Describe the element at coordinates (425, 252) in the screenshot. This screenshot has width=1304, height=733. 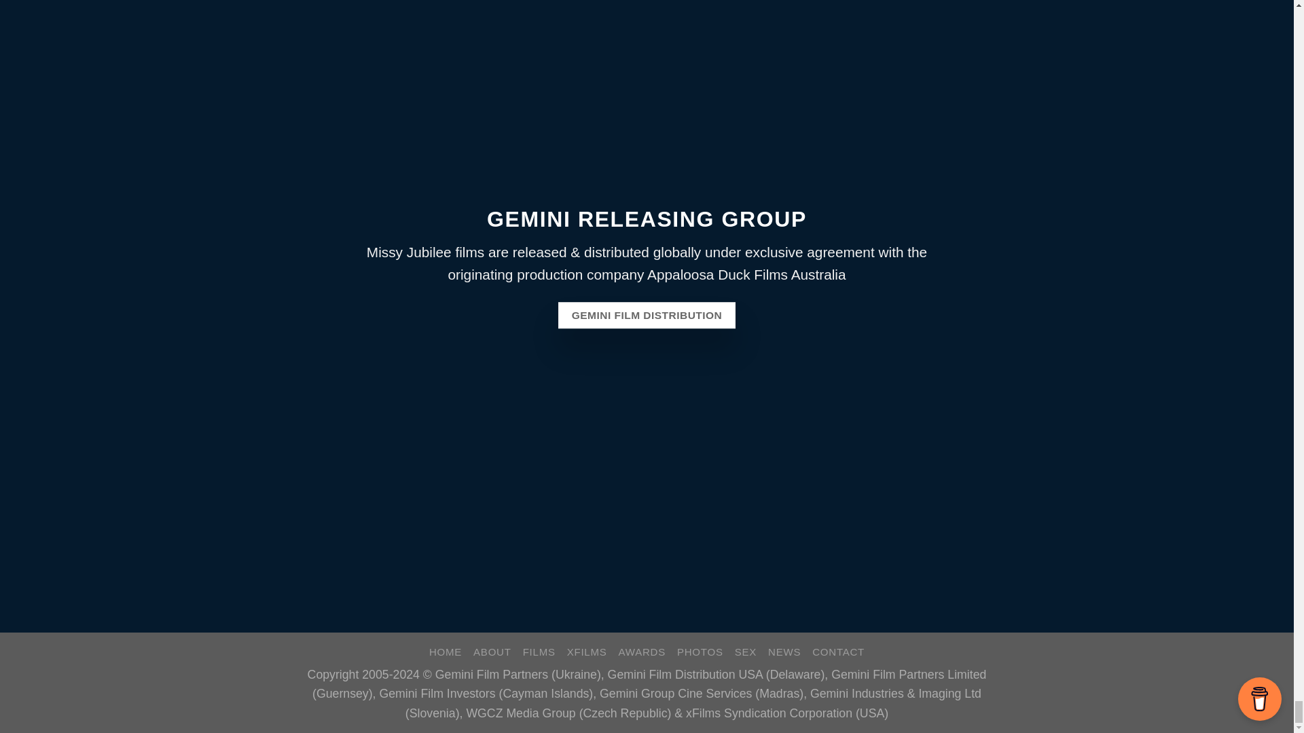
I see `Missy Jubilee films` at that location.